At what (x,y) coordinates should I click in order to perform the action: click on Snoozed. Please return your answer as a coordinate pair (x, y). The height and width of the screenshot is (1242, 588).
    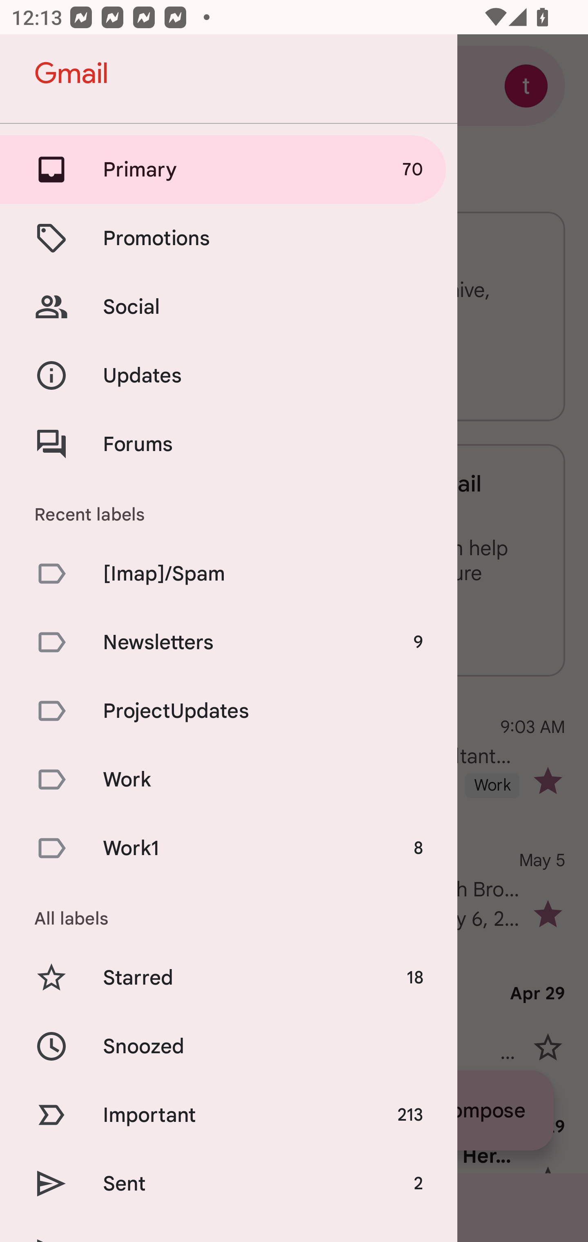
    Looking at the image, I should click on (229, 1046).